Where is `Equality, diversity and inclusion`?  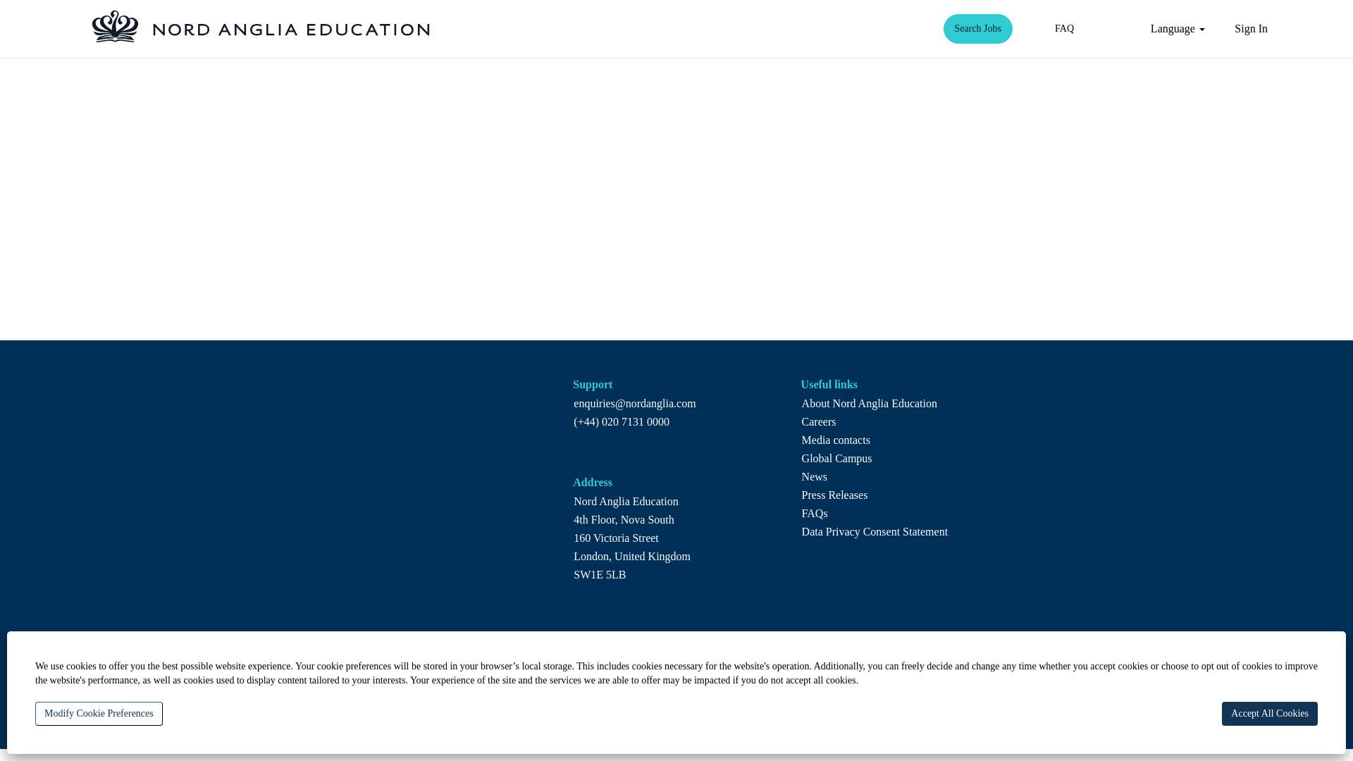
Equality, diversity and inclusion is located at coordinates (359, 722).